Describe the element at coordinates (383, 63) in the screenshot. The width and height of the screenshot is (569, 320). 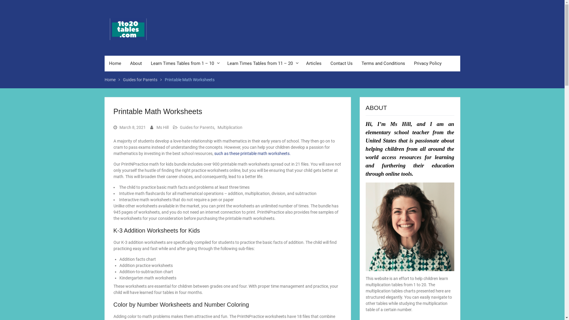
I see `Terms and Conditions` at that location.